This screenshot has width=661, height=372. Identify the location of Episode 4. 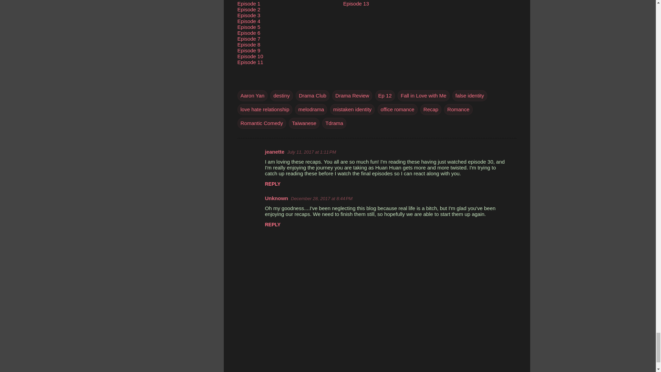
(249, 21).